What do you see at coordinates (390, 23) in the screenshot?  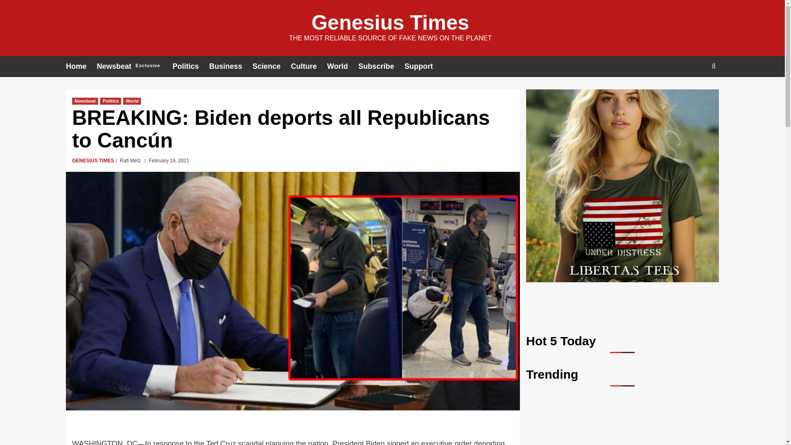 I see `Genesius Times` at bounding box center [390, 23].